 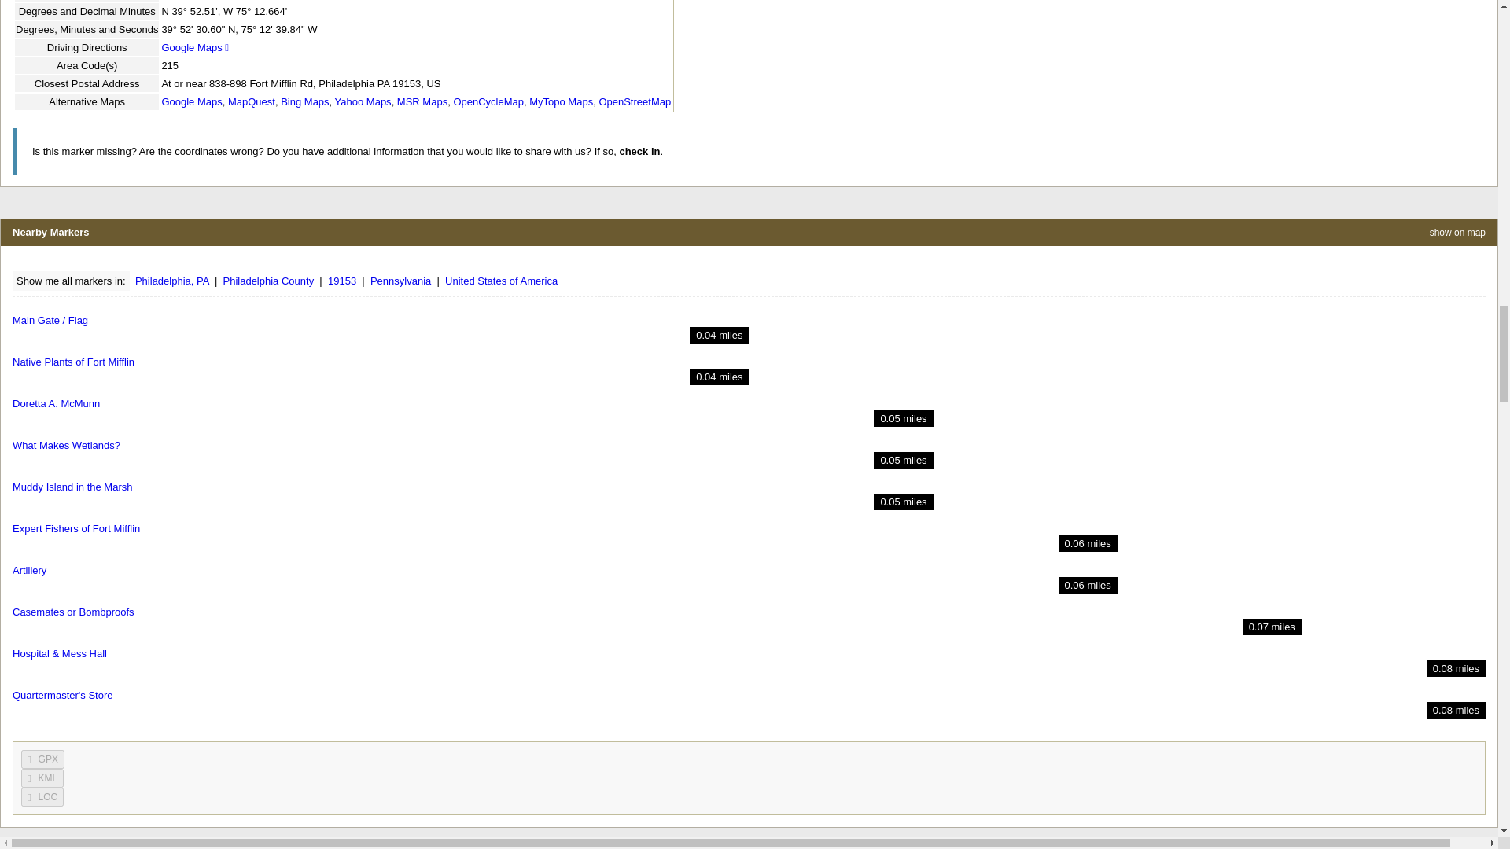 What do you see at coordinates (195, 47) in the screenshot?
I see `Google Maps` at bounding box center [195, 47].